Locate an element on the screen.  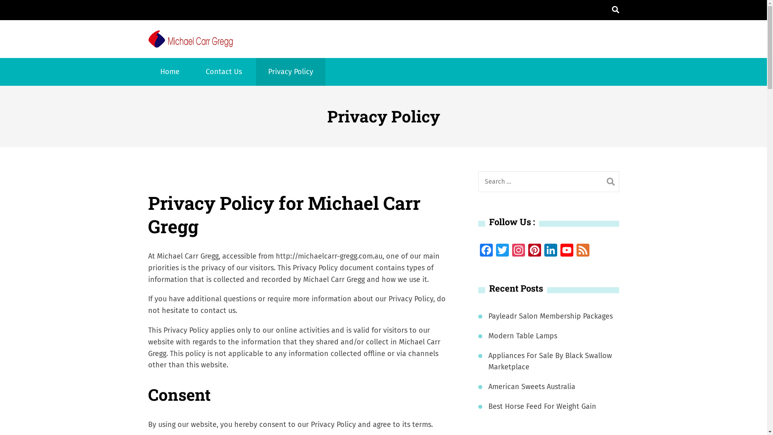
Twitter is located at coordinates (502, 251).